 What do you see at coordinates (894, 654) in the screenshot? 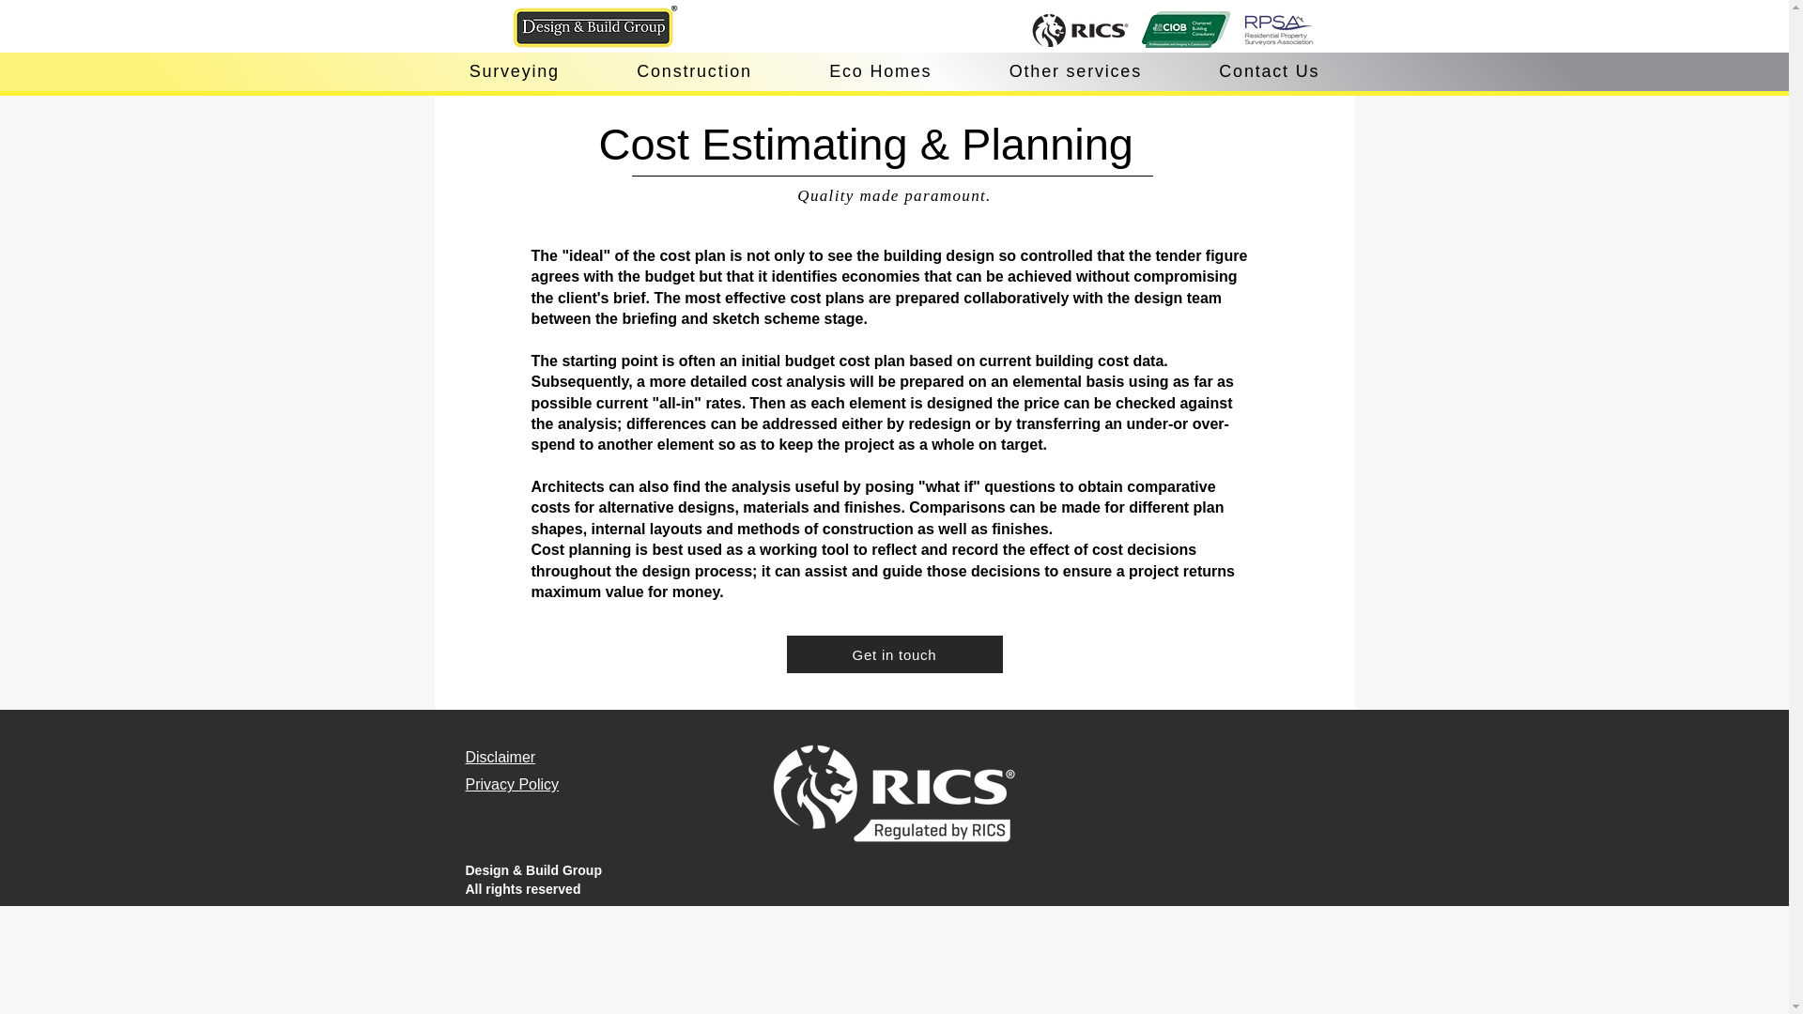
I see `Get in touch` at bounding box center [894, 654].